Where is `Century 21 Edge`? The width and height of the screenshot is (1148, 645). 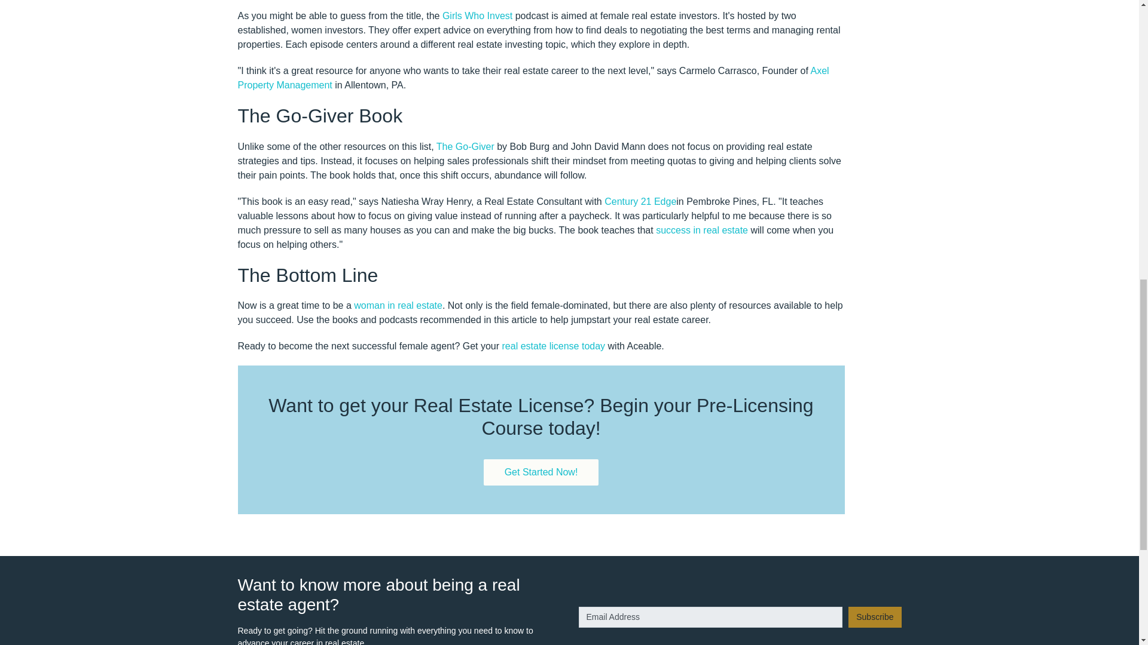
Century 21 Edge is located at coordinates (640, 201).